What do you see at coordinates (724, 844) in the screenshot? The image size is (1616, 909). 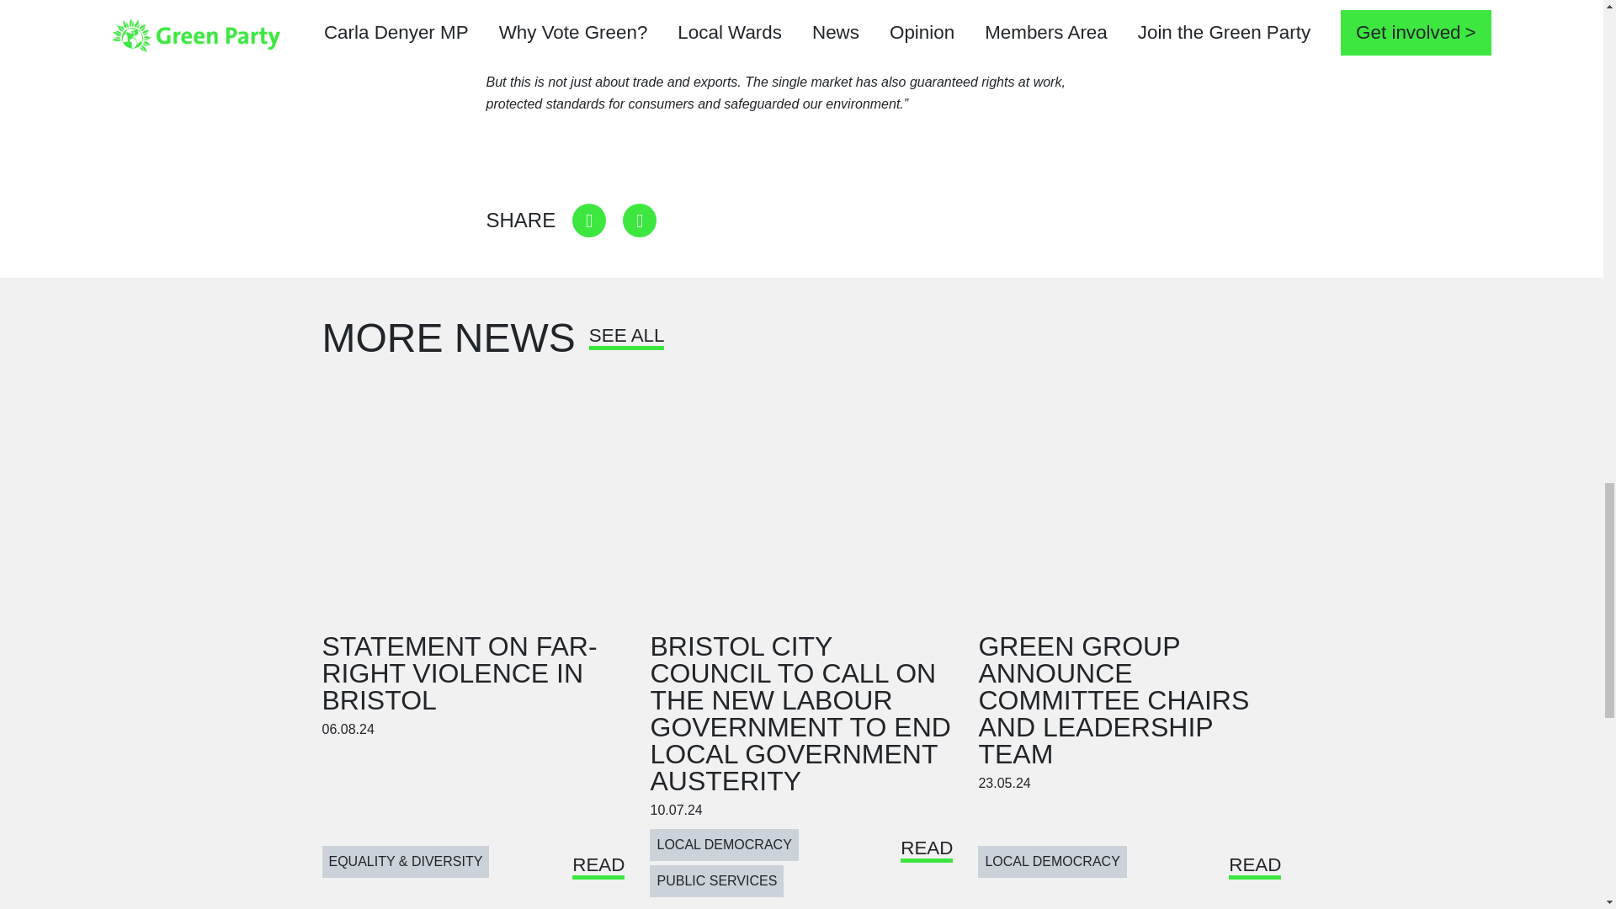 I see `LOCAL DEMOCRACY` at bounding box center [724, 844].